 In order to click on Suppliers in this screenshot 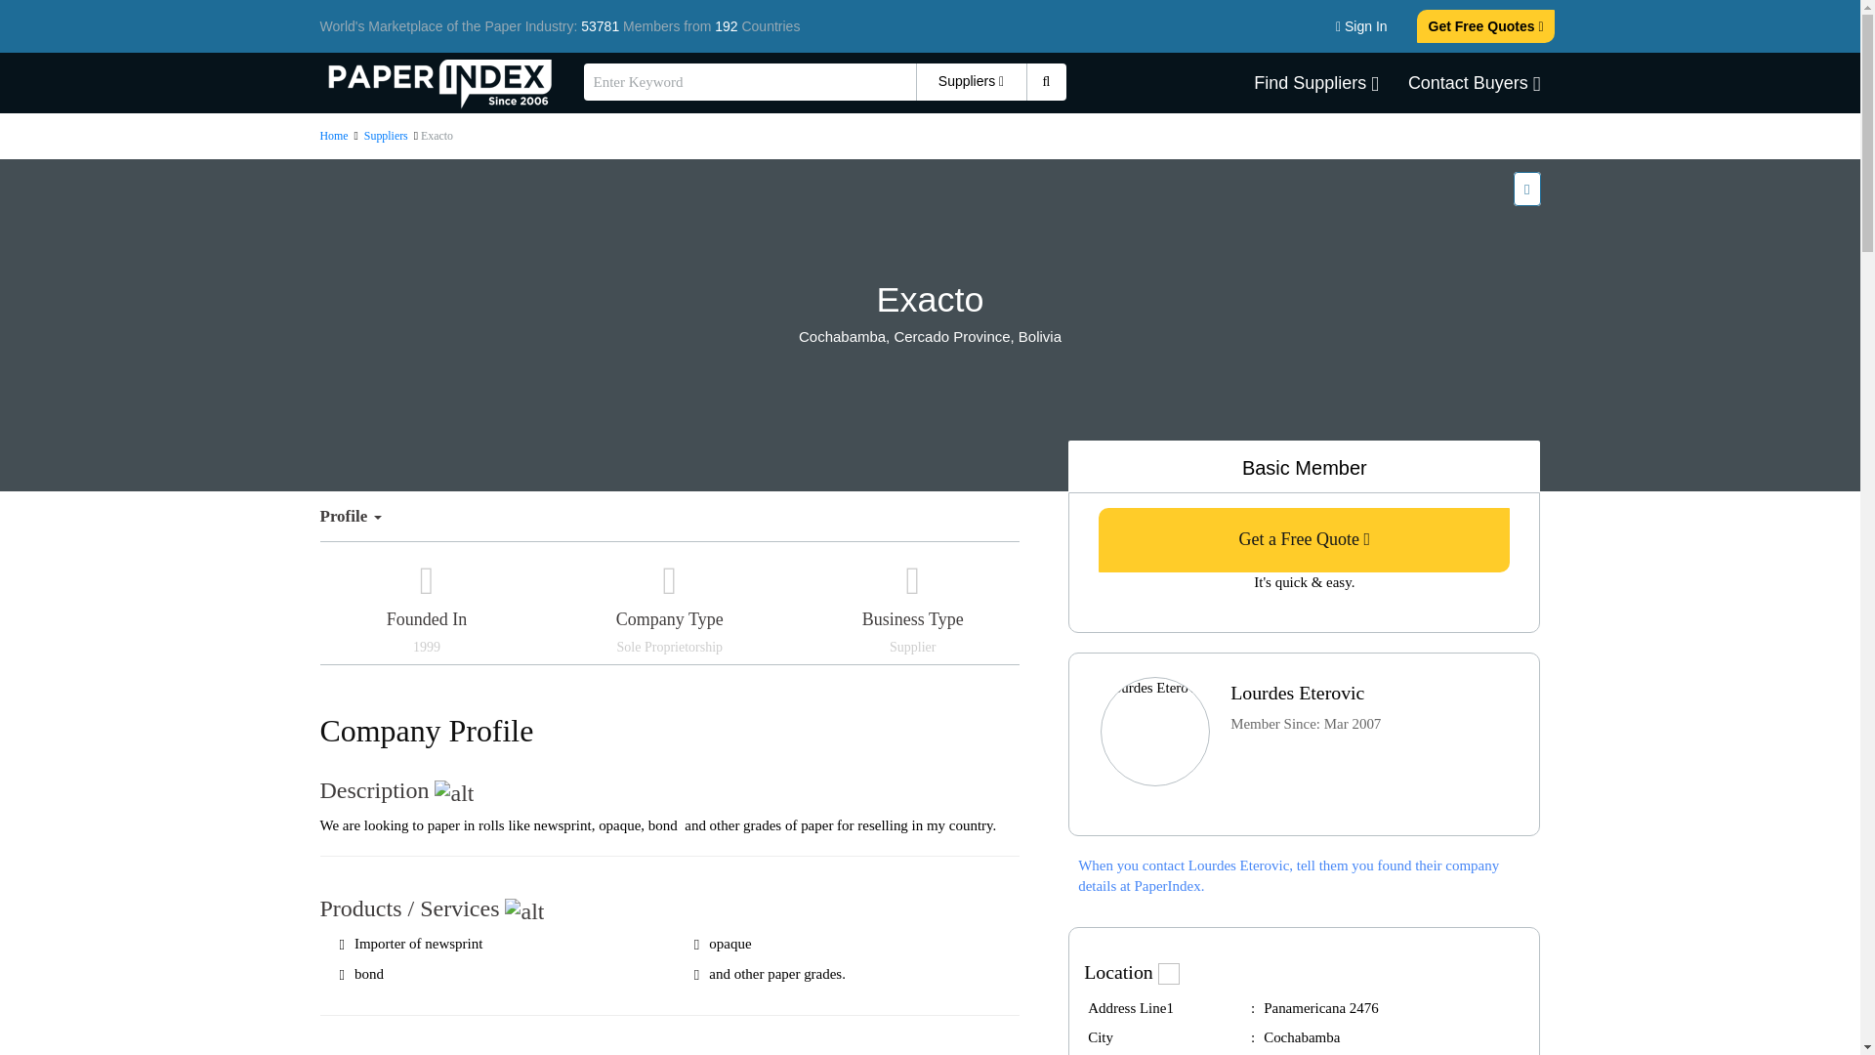, I will do `click(386, 135)`.